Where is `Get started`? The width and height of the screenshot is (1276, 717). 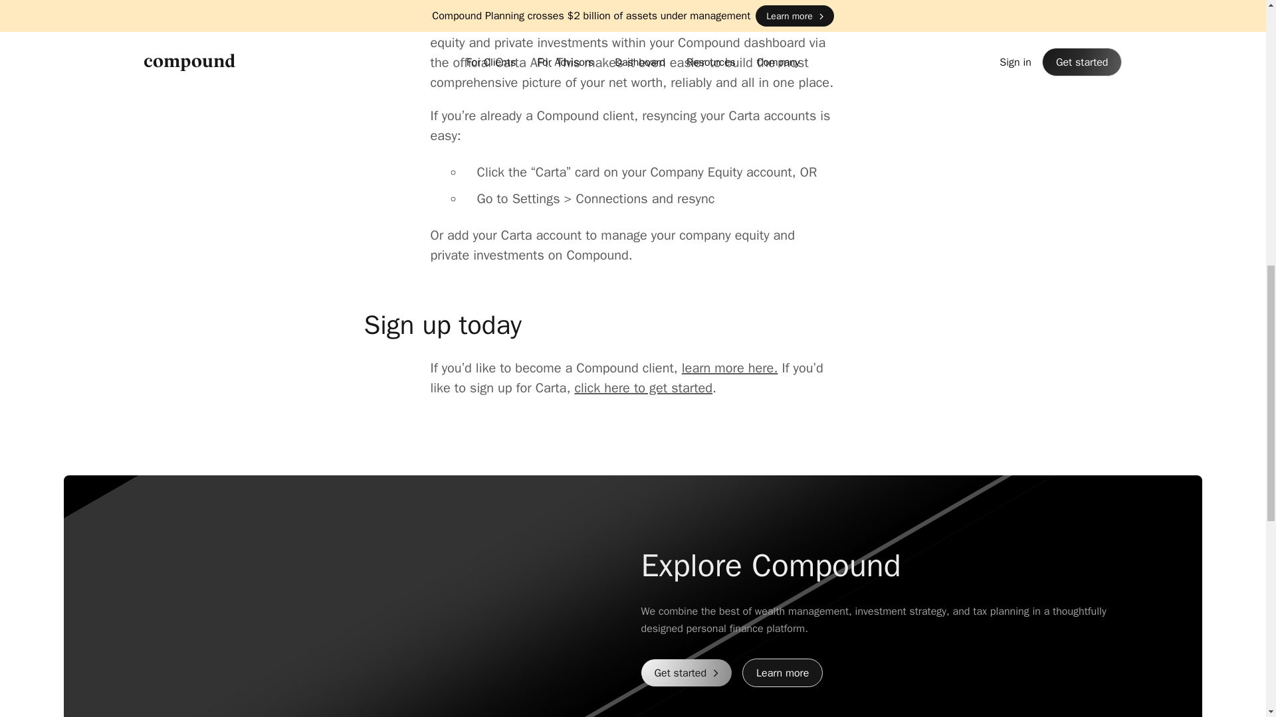
Get started is located at coordinates (686, 672).